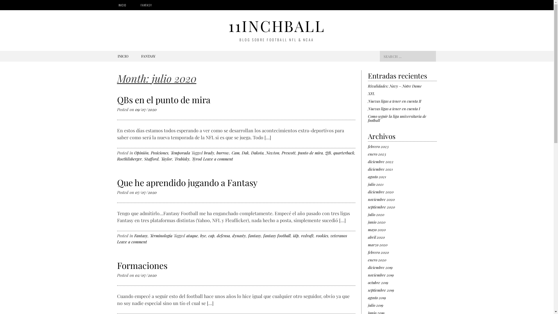 This screenshot has height=314, width=558. What do you see at coordinates (288, 153) in the screenshot?
I see `Prescott` at bounding box center [288, 153].